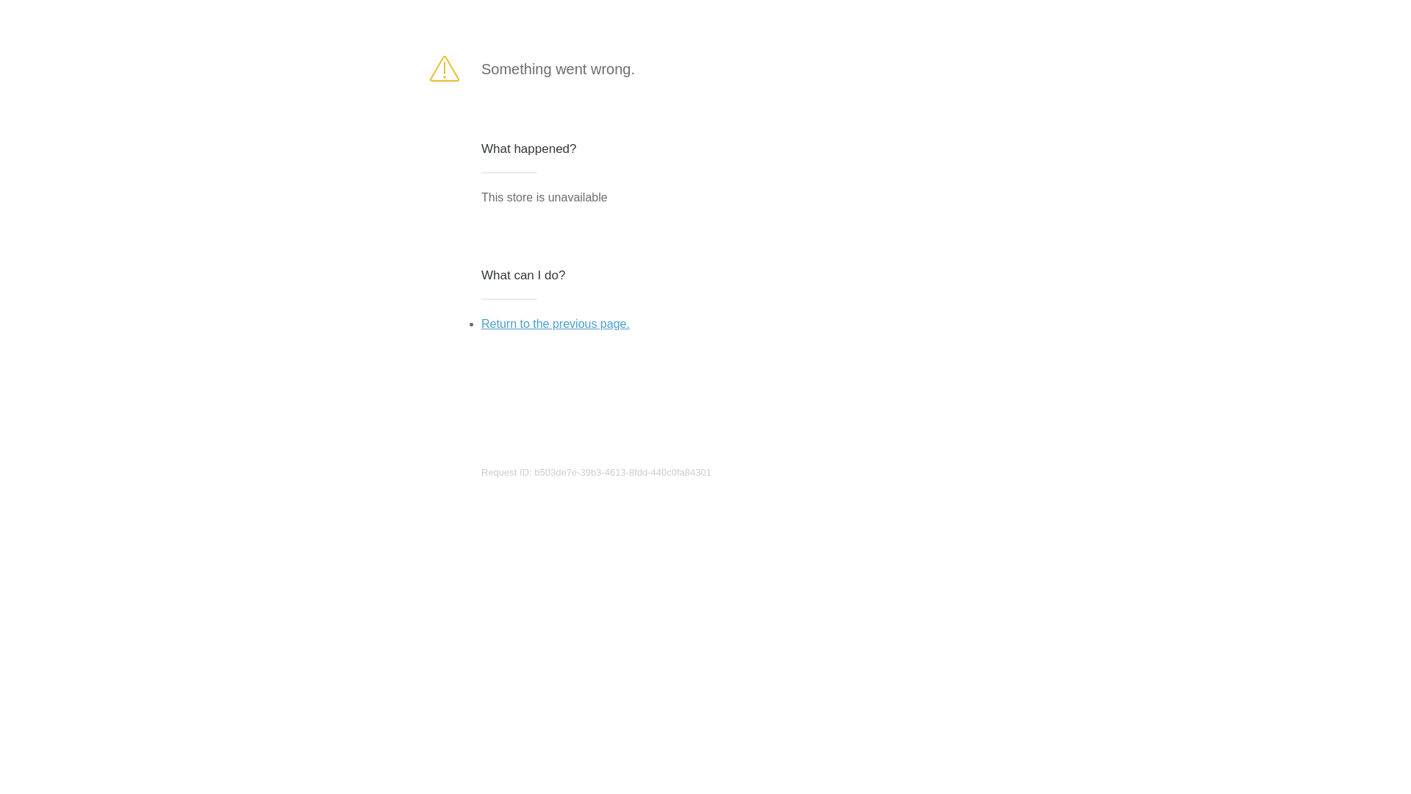 This screenshot has height=794, width=1411. What do you see at coordinates (556, 323) in the screenshot?
I see `Return to the previous page.` at bounding box center [556, 323].